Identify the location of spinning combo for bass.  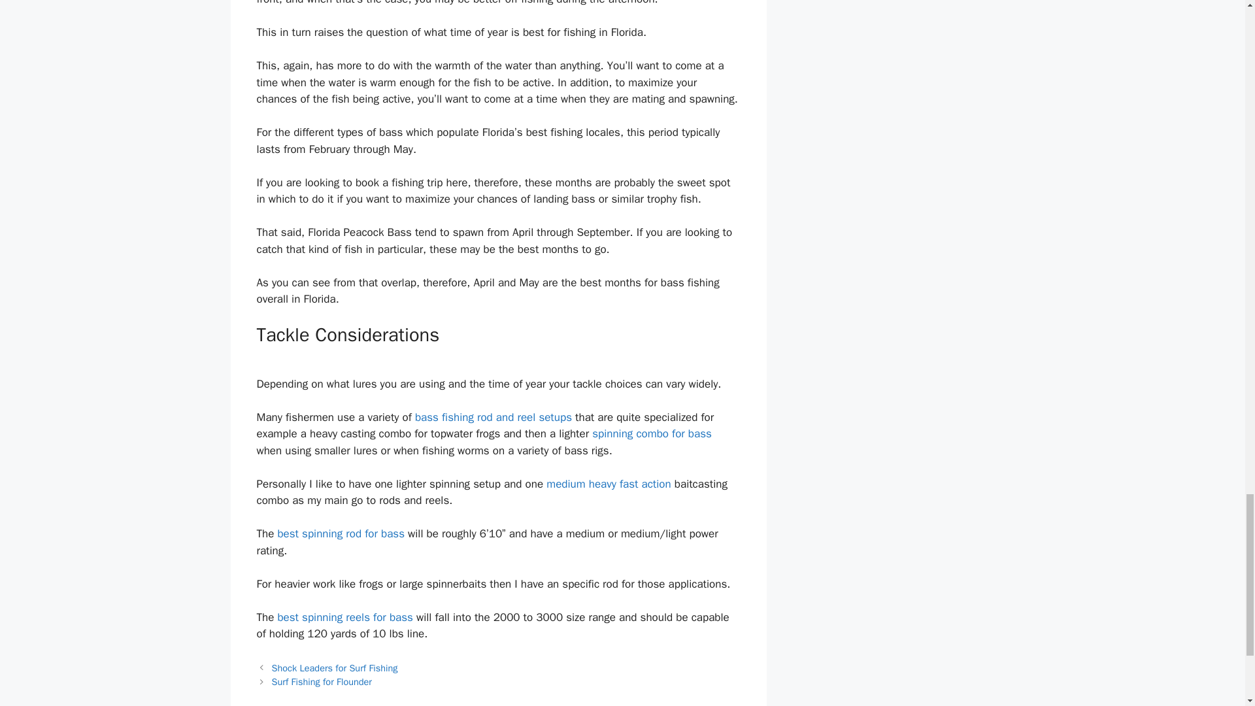
(652, 433).